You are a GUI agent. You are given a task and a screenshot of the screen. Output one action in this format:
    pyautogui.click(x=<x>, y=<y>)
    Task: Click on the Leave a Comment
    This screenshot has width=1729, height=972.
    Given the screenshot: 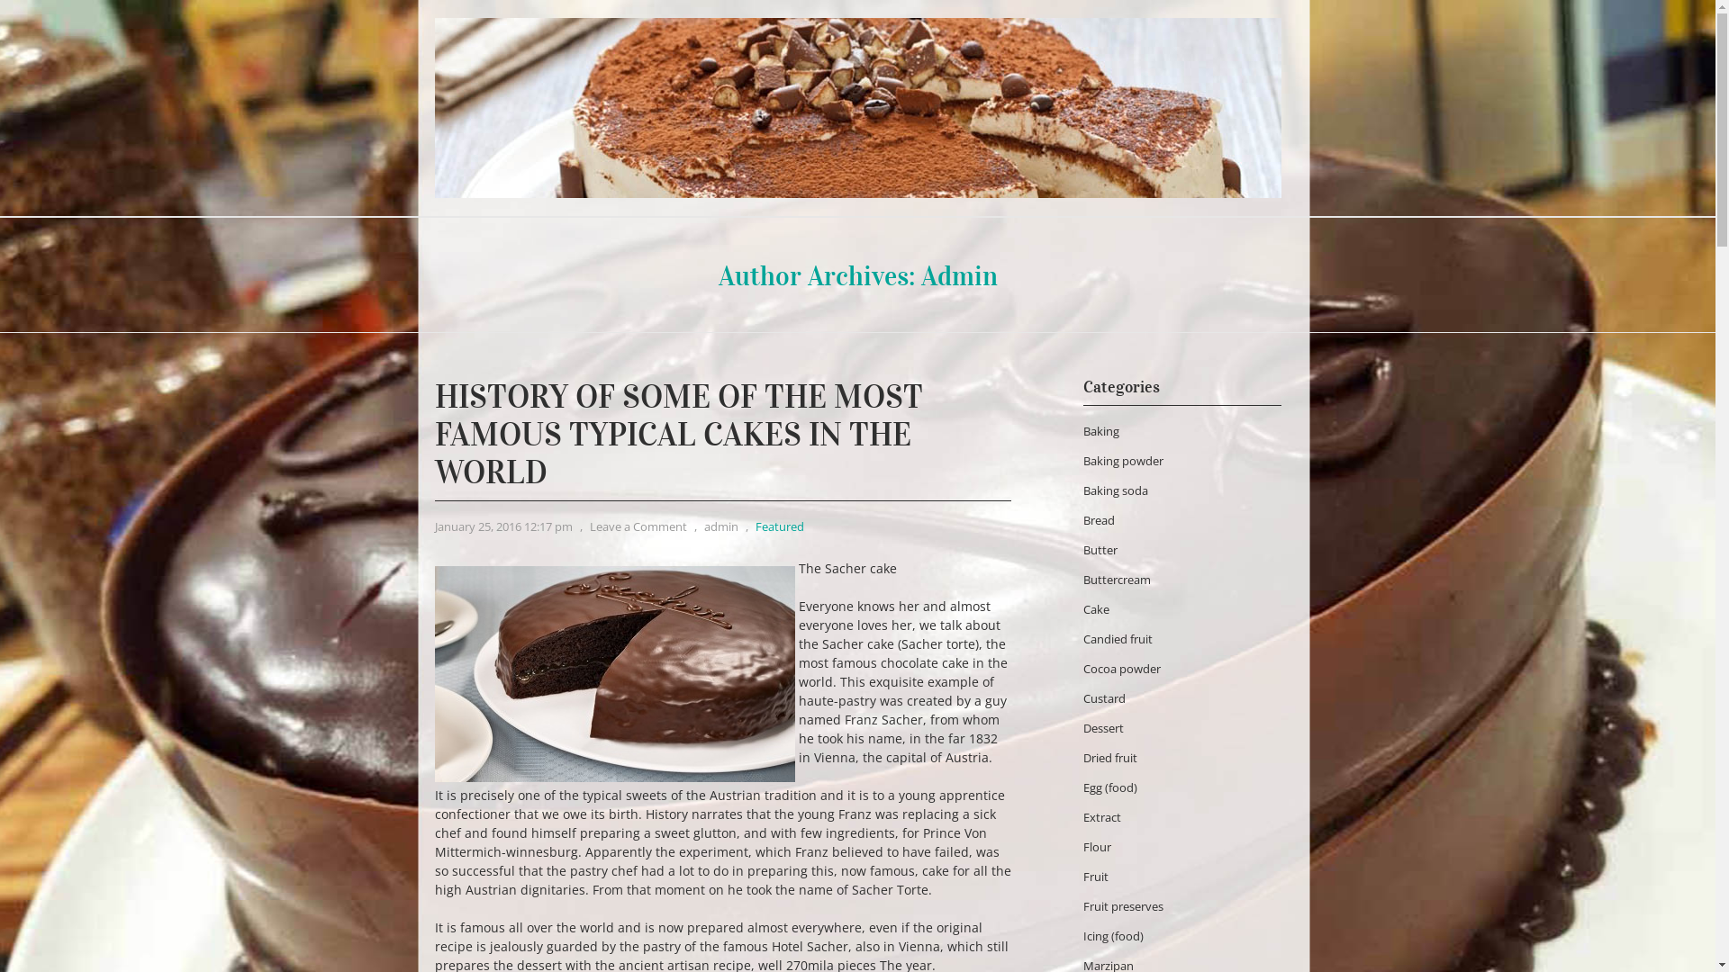 What is the action you would take?
    pyautogui.click(x=638, y=526)
    